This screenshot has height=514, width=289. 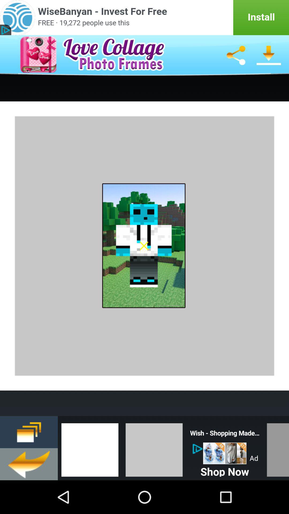 What do you see at coordinates (269, 55) in the screenshot?
I see `download image` at bounding box center [269, 55].